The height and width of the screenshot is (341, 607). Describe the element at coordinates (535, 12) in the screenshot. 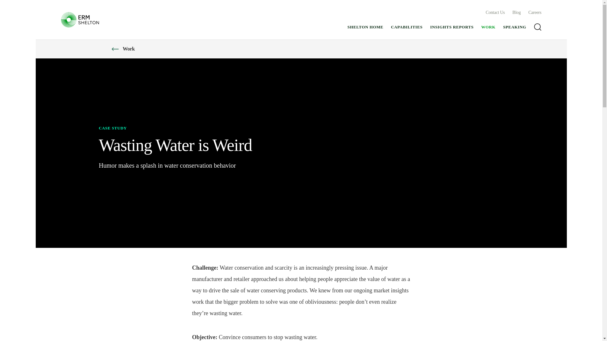

I see `Careers` at that location.